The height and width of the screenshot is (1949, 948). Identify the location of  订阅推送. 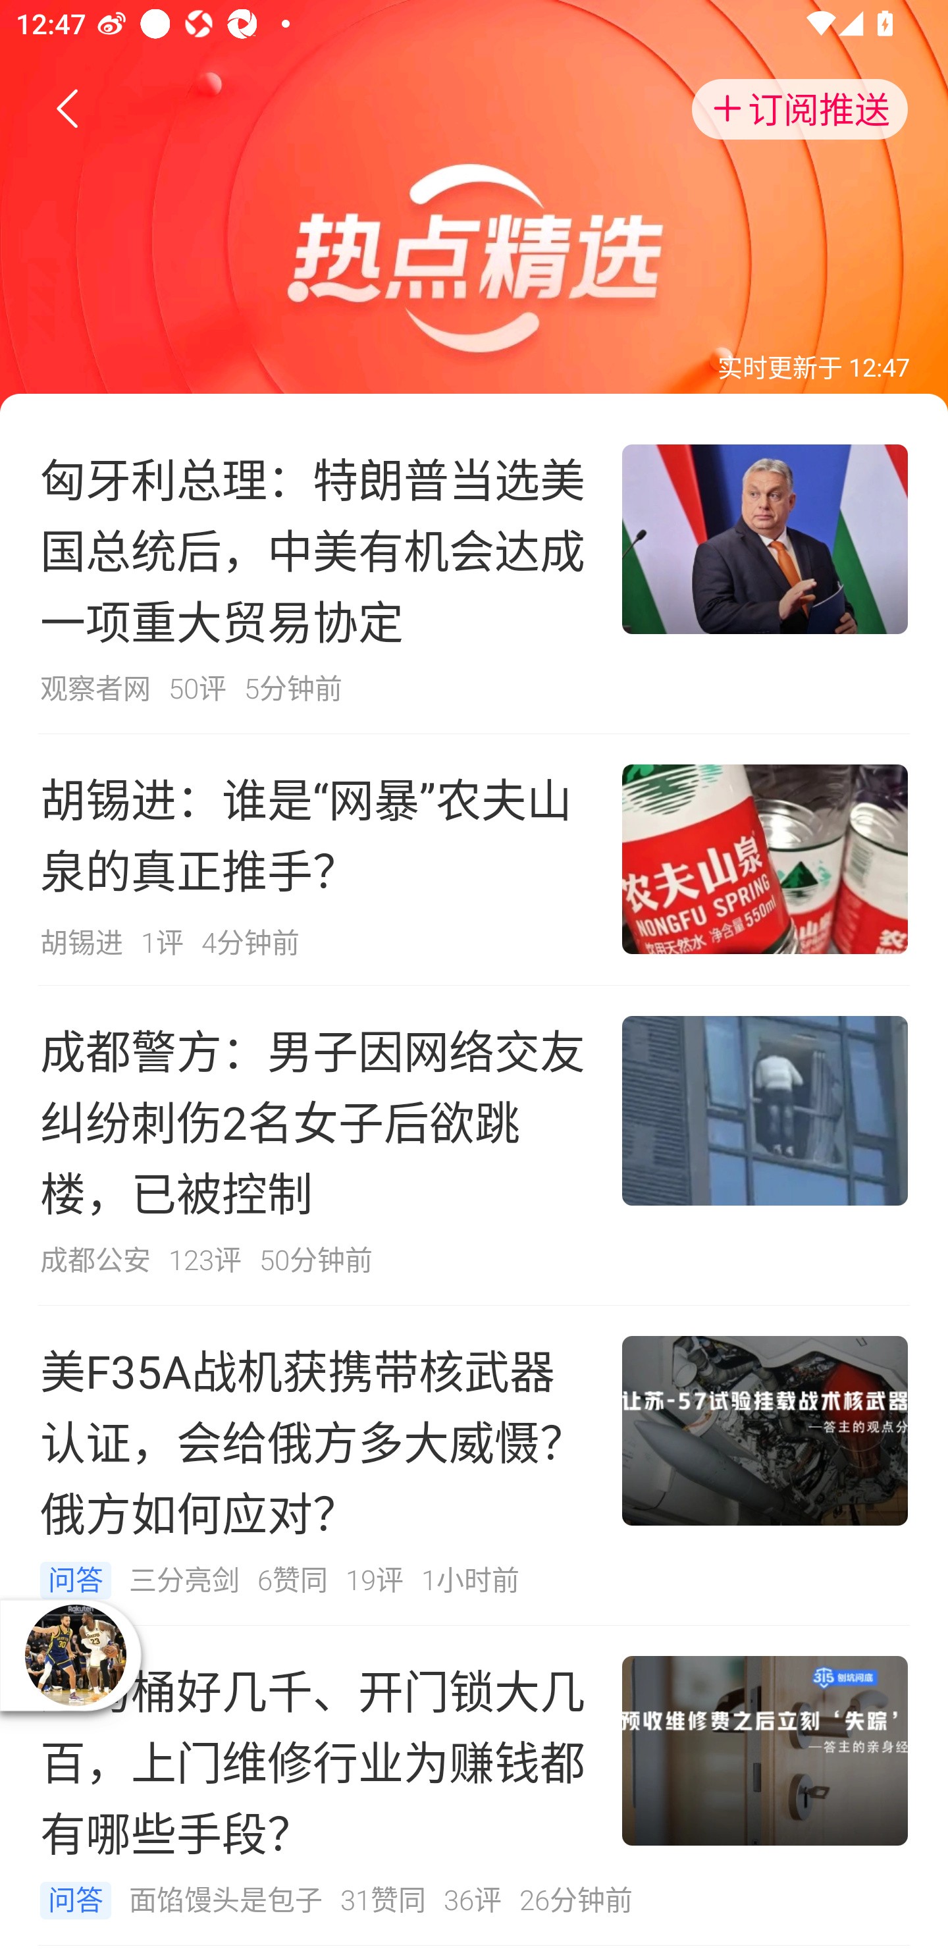
(800, 110).